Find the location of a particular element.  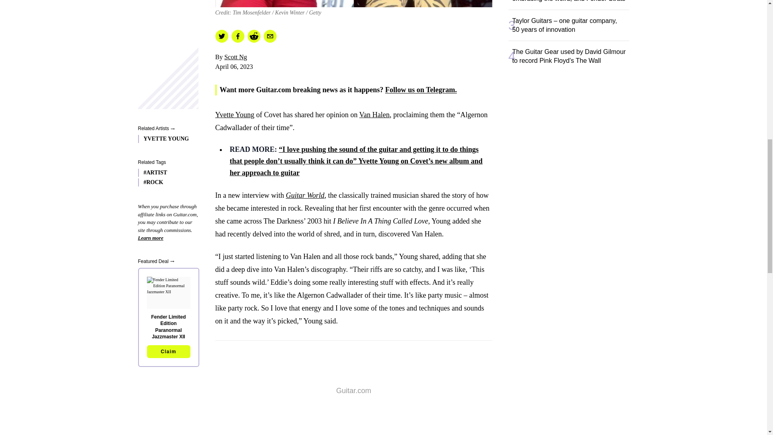

Claim is located at coordinates (168, 41).